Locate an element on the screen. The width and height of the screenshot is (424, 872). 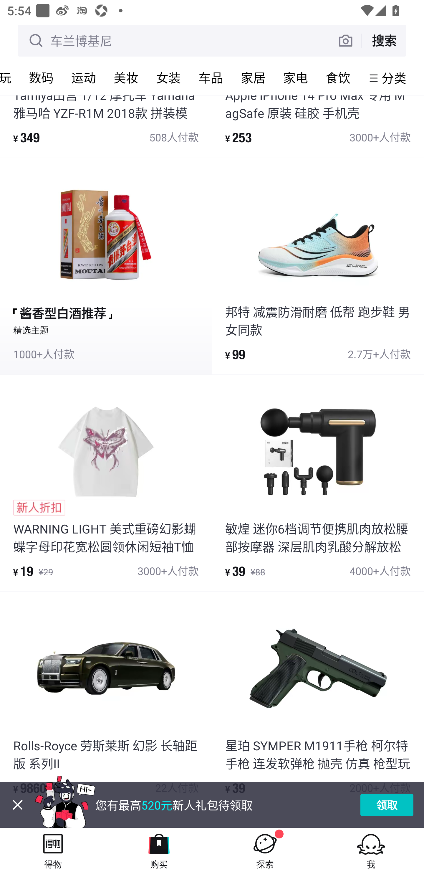
购买 is located at coordinates (159, 850).